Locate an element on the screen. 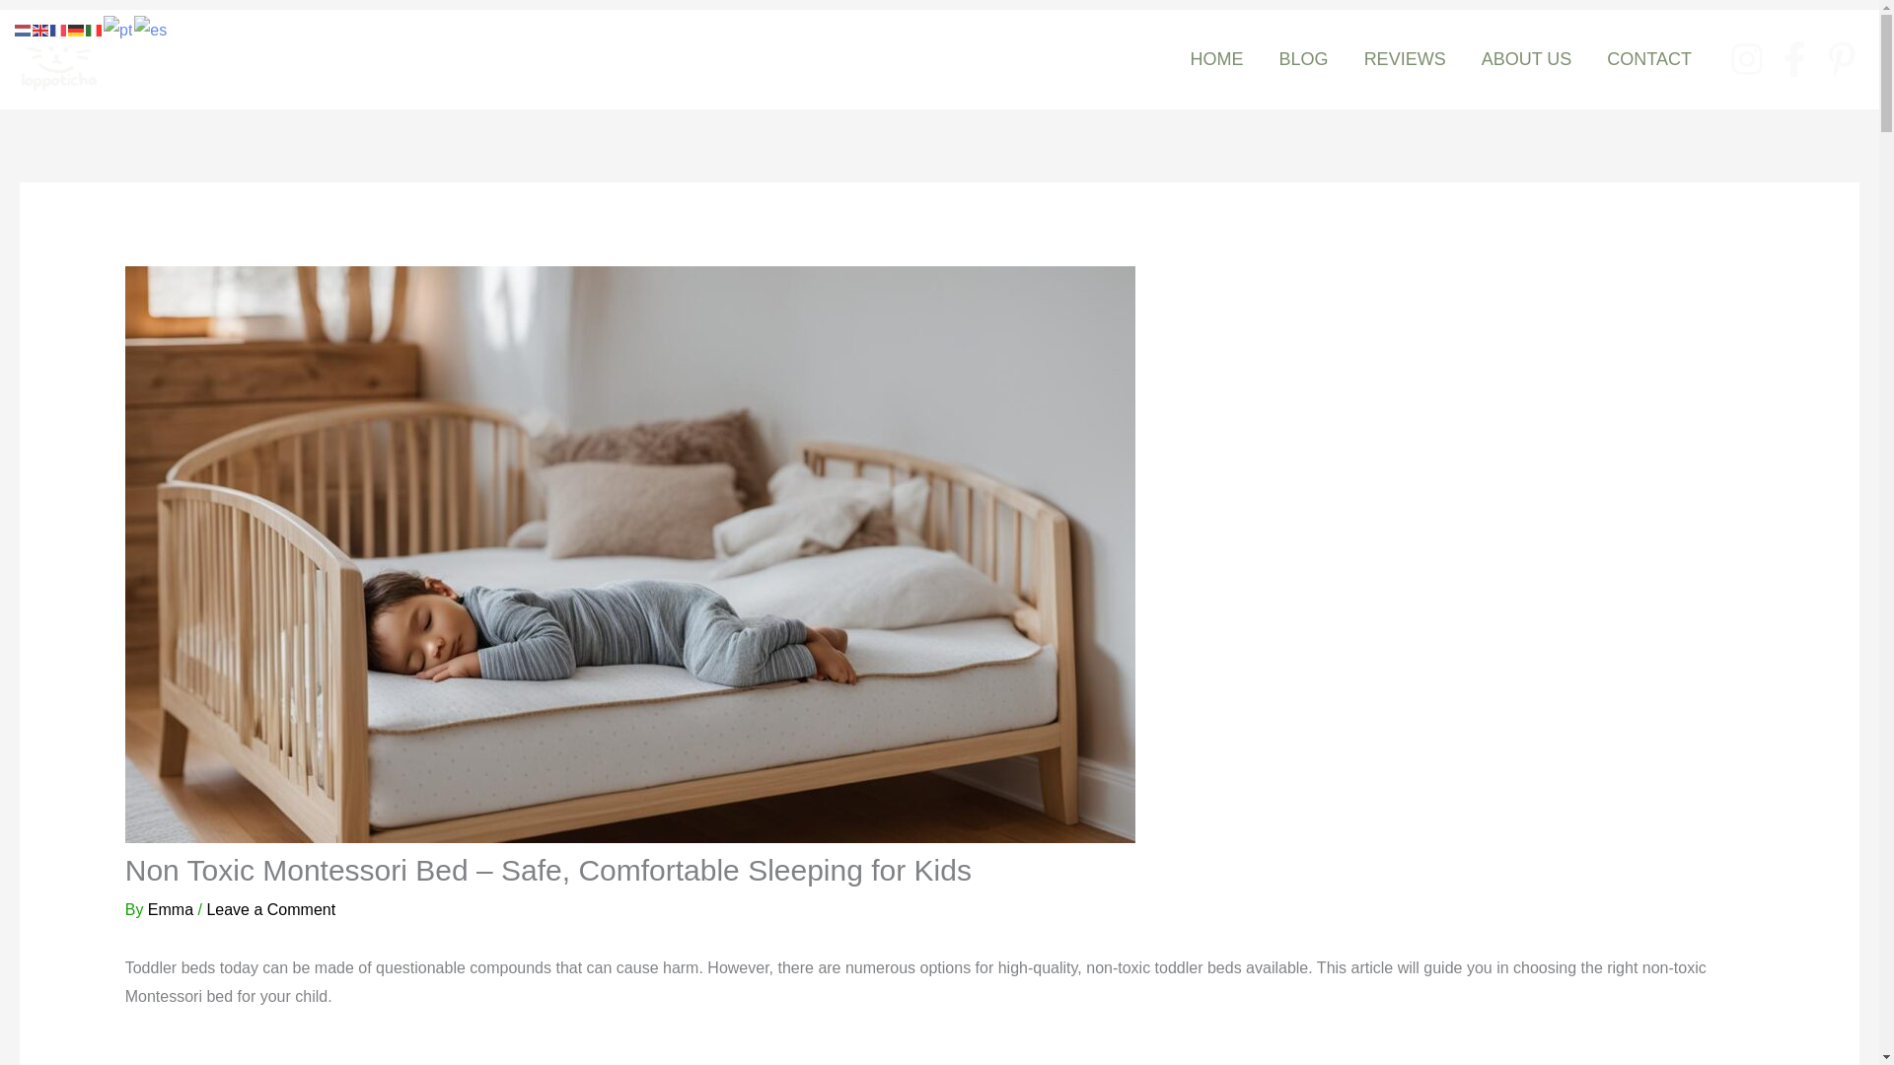  BLOG is located at coordinates (1304, 59).